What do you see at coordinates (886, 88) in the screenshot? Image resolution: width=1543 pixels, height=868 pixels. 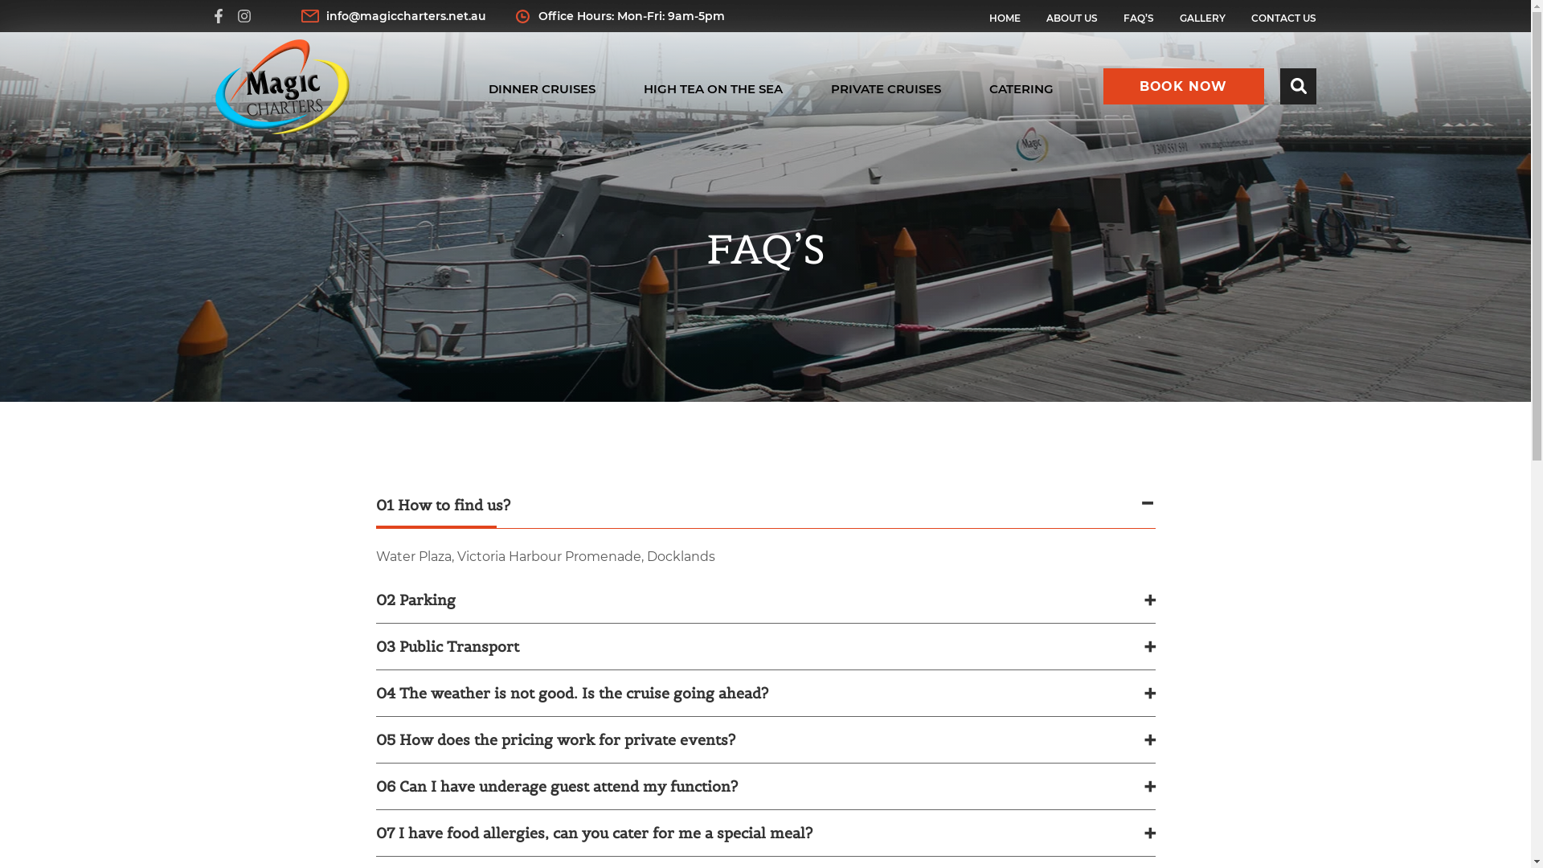 I see `PRIVATE CRUISES` at bounding box center [886, 88].